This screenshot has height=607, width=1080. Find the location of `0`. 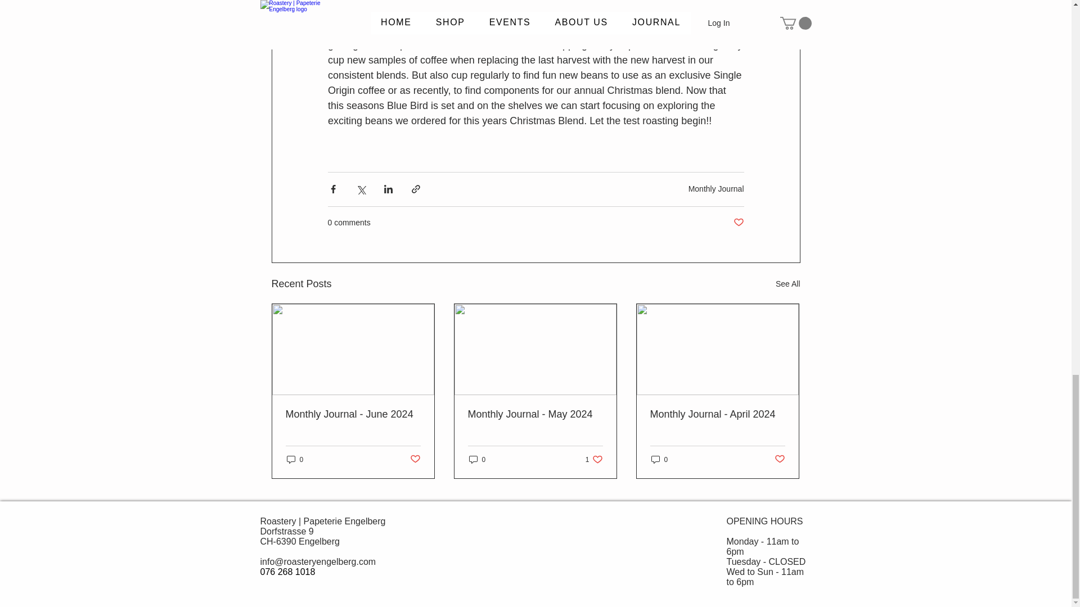

0 is located at coordinates (594, 459).